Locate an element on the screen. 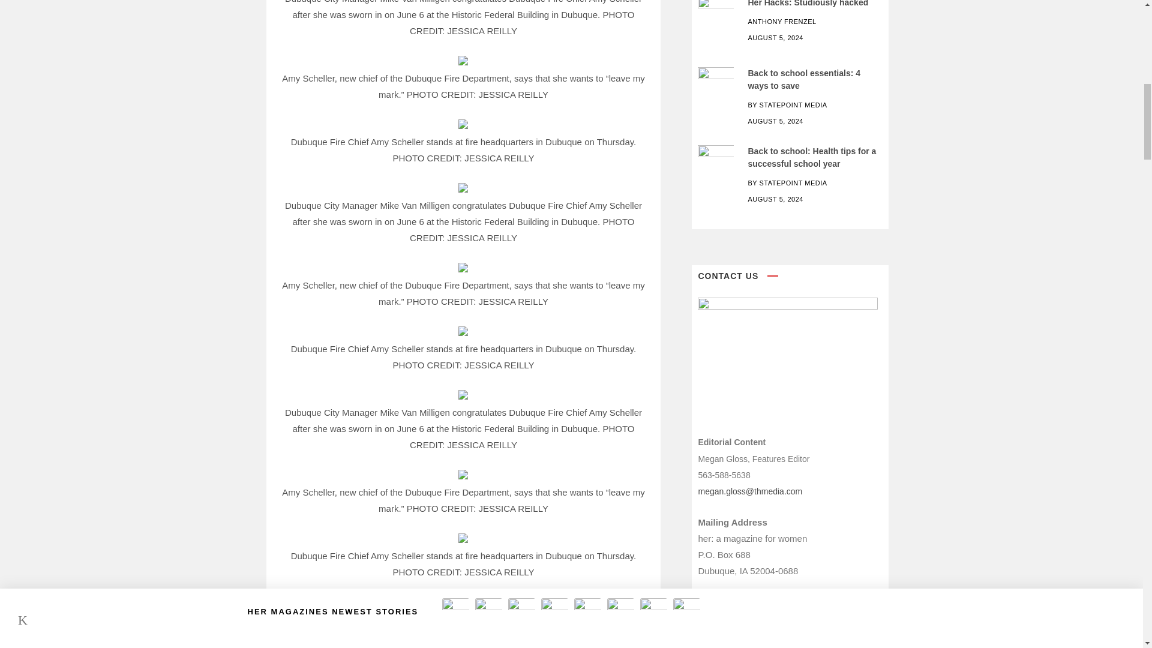 Image resolution: width=1152 pixels, height=648 pixels. Posts by by statepoint media is located at coordinates (787, 183).